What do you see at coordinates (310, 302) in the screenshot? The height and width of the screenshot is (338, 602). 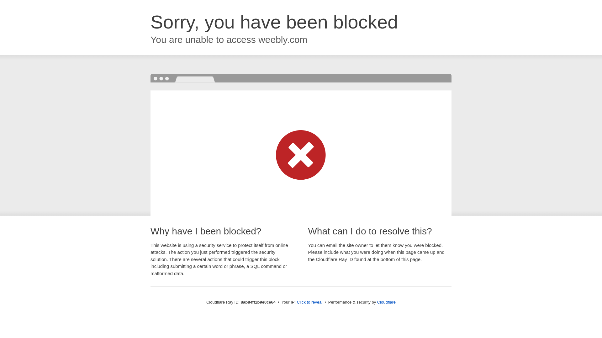 I see `Click to reveal` at bounding box center [310, 302].